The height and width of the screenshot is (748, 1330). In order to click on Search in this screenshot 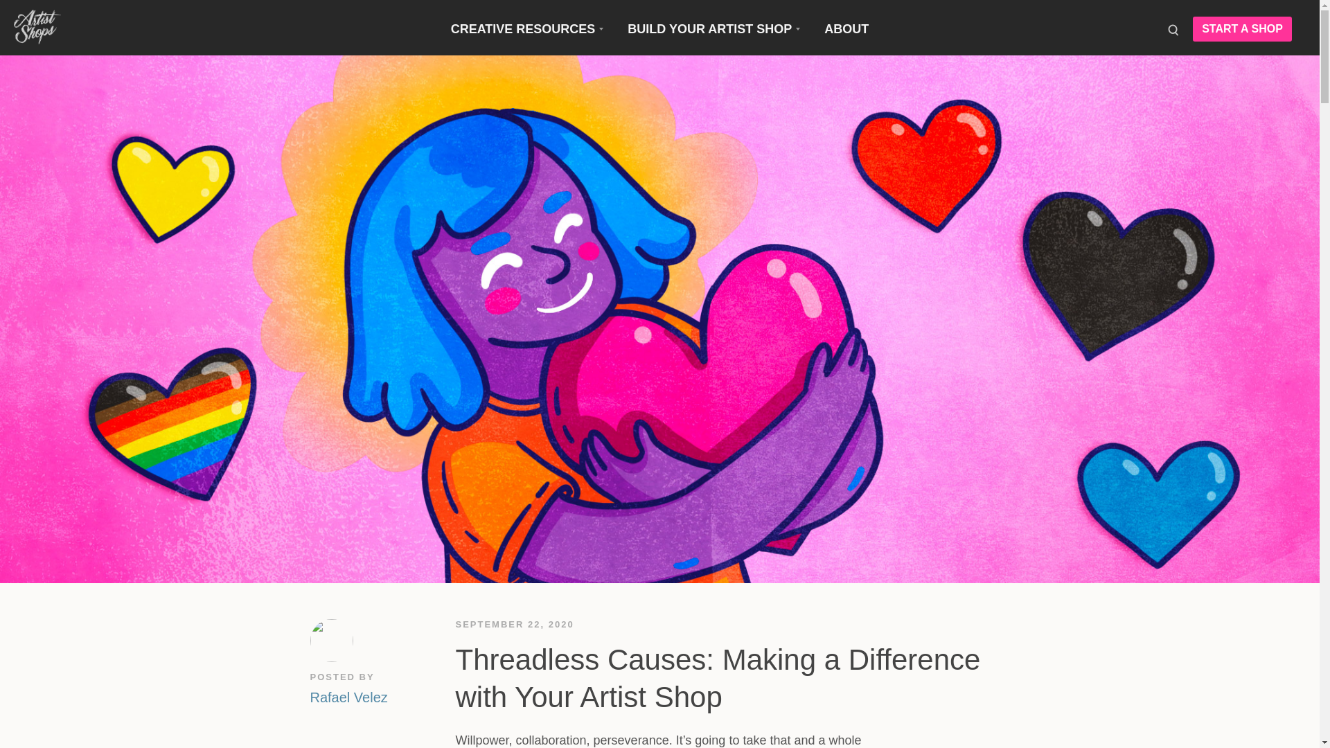, I will do `click(1172, 29)`.